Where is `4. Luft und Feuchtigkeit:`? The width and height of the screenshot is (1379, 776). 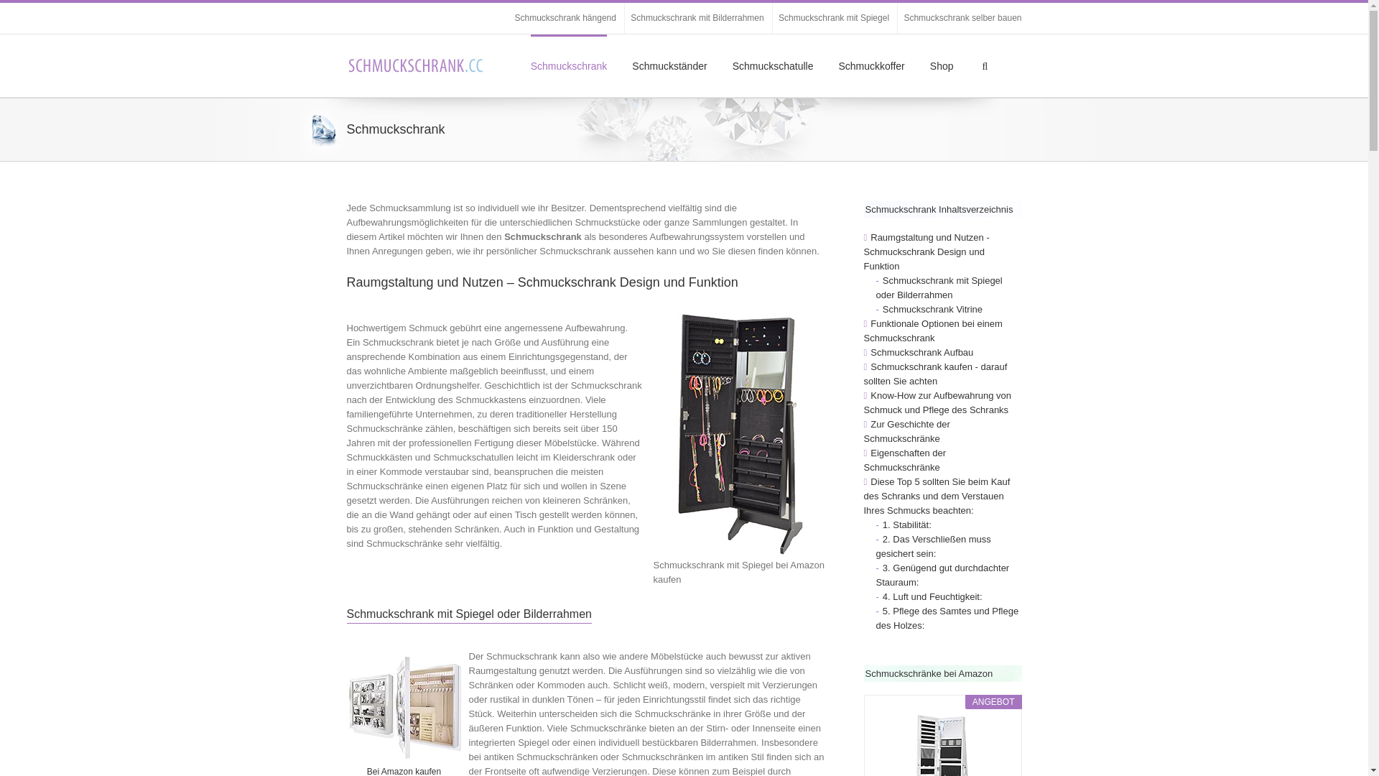
4. Luft und Feuchtigkeit: is located at coordinates (937, 596).